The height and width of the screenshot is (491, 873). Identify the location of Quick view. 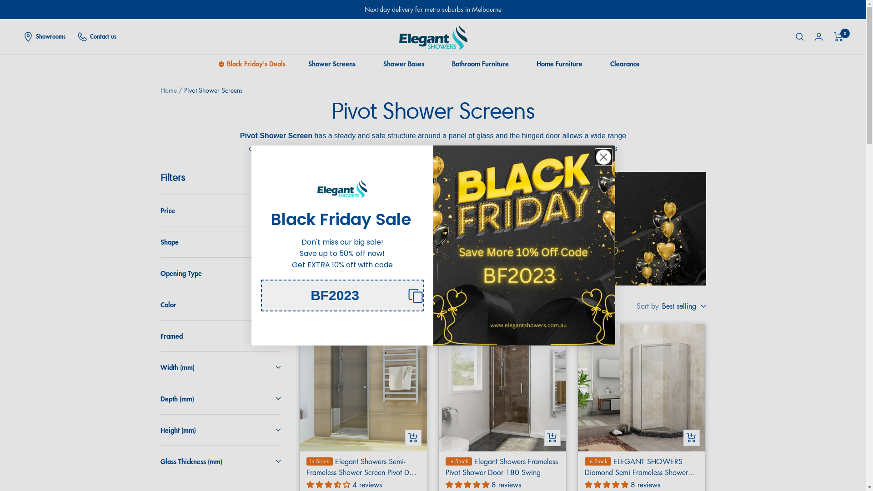
(692, 438).